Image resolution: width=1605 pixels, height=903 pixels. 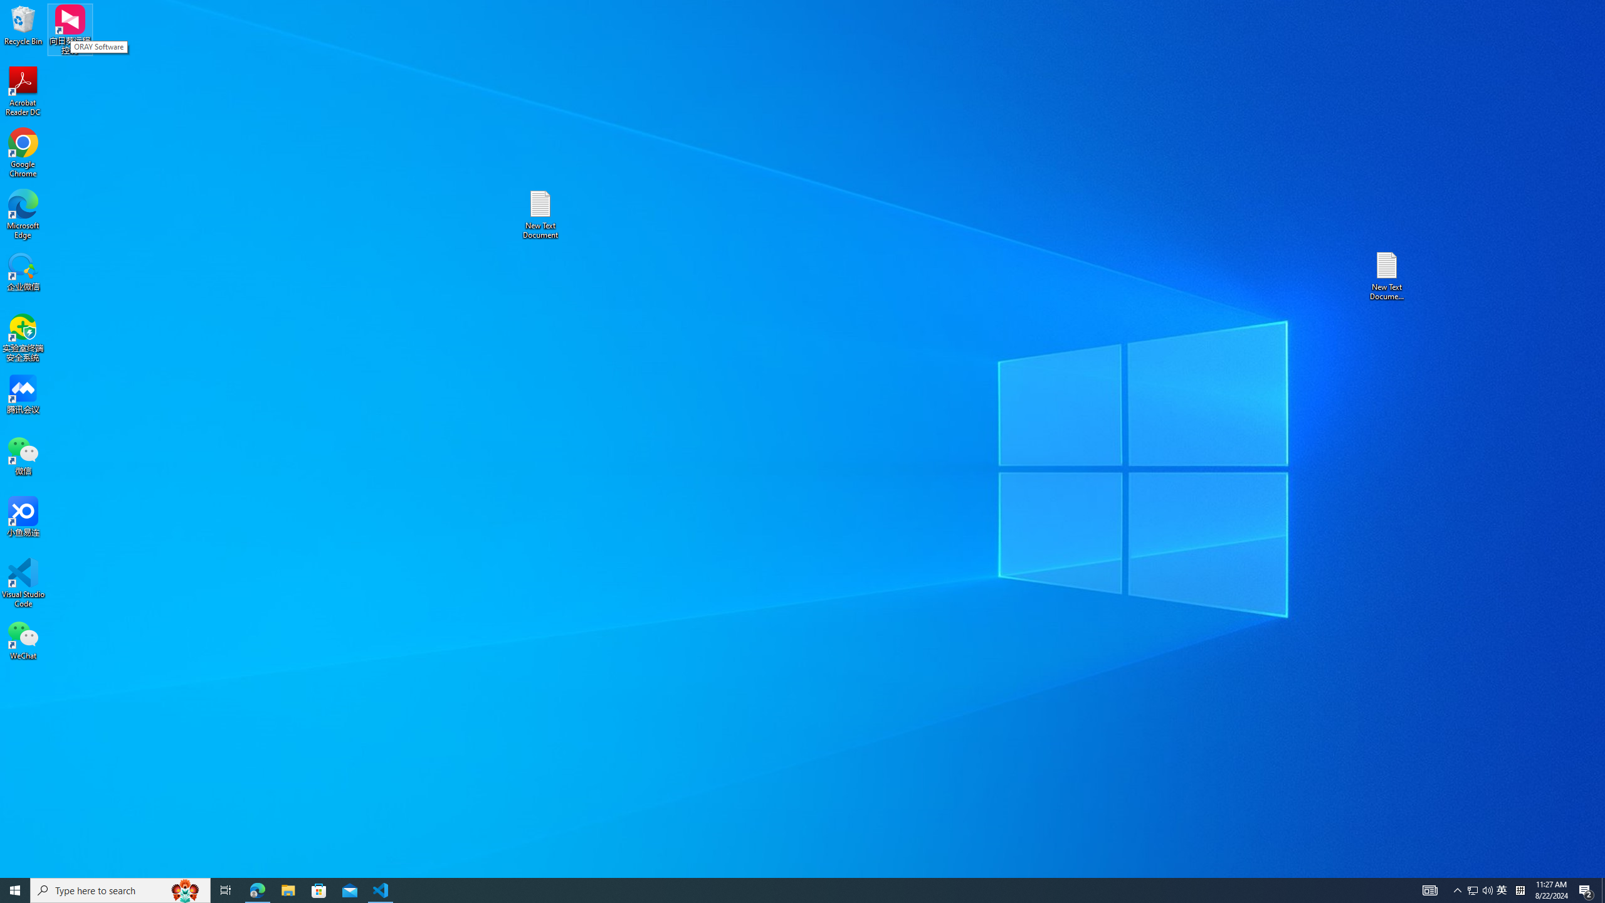 I want to click on Start, so click(x=23, y=583).